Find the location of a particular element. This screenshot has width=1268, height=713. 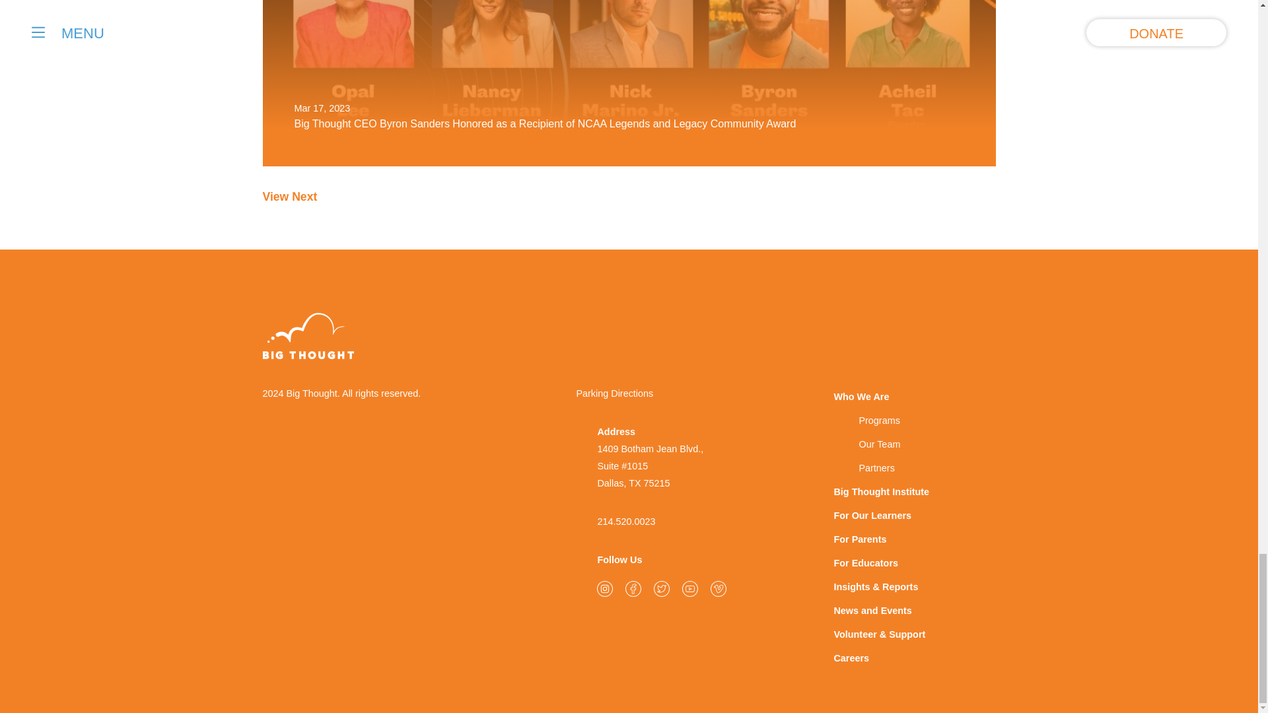

Big Thought Institute is located at coordinates (911, 492).